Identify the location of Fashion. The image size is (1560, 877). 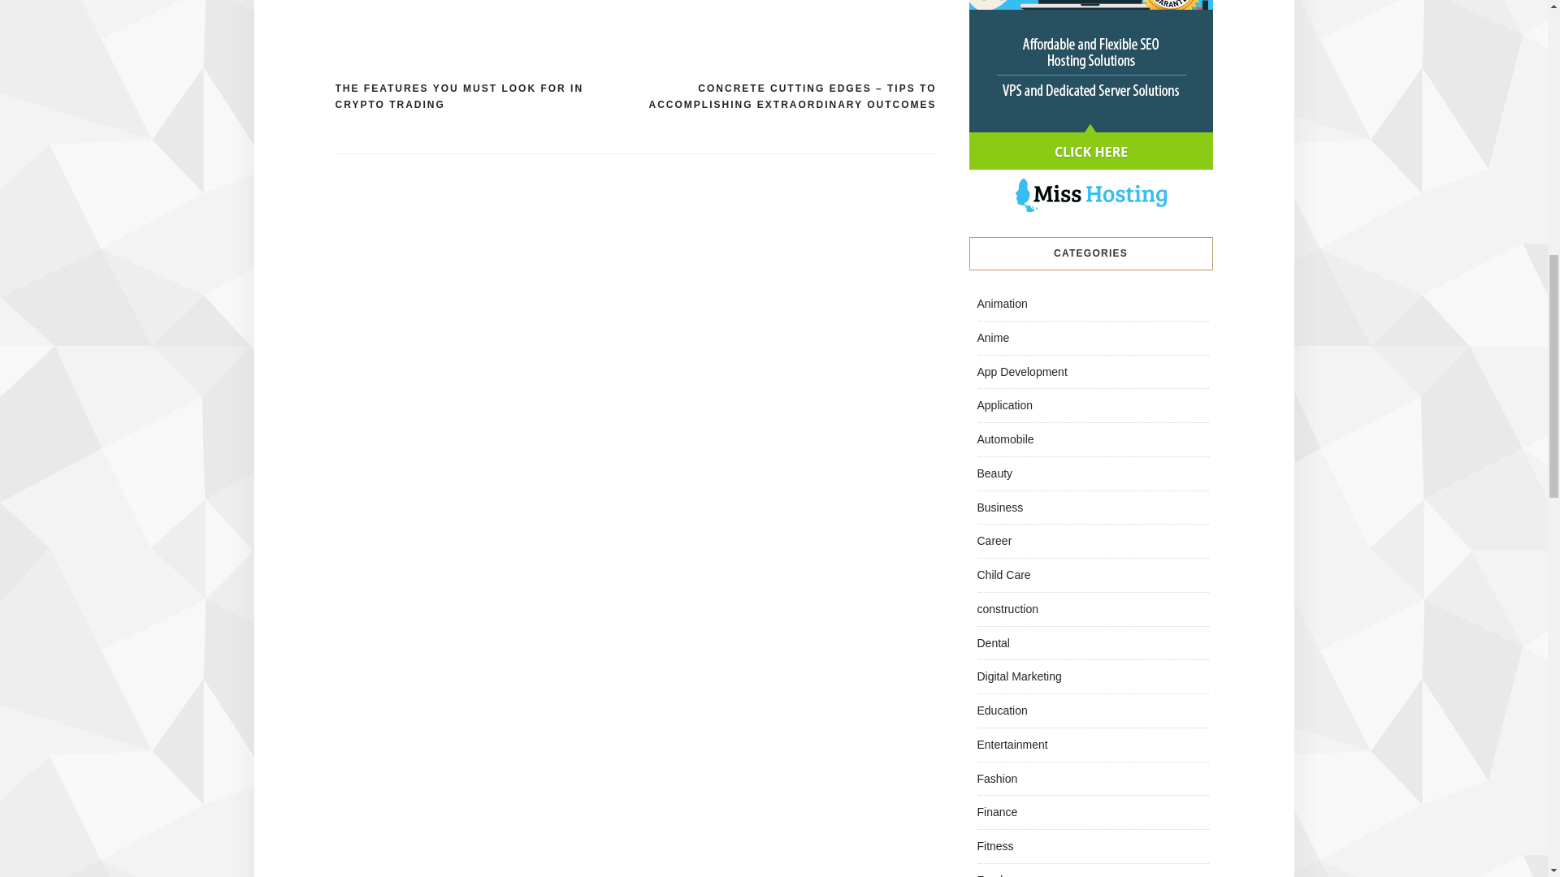
(996, 778).